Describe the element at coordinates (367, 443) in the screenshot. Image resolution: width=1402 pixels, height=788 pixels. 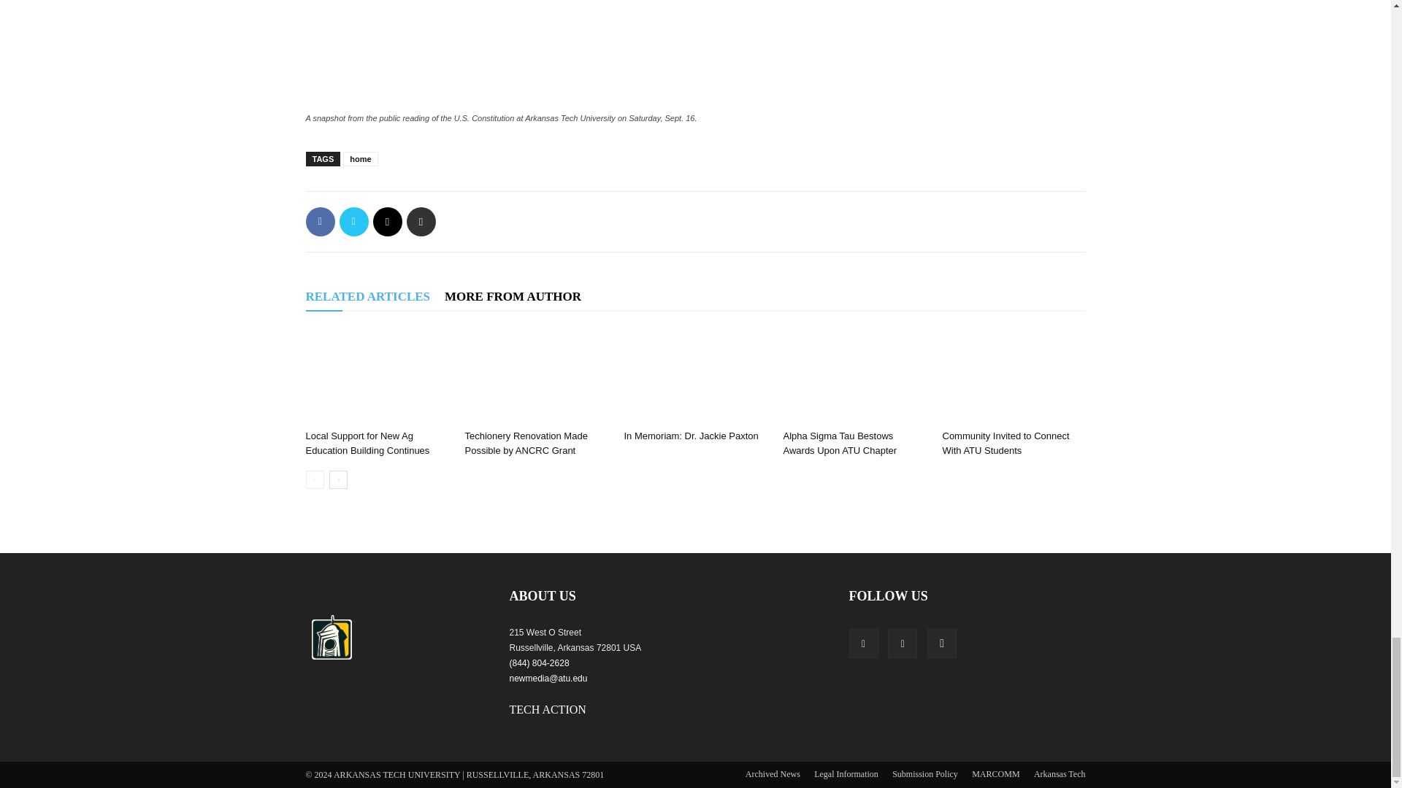
I see `Local Support for New Ag Education Building Continues` at that location.